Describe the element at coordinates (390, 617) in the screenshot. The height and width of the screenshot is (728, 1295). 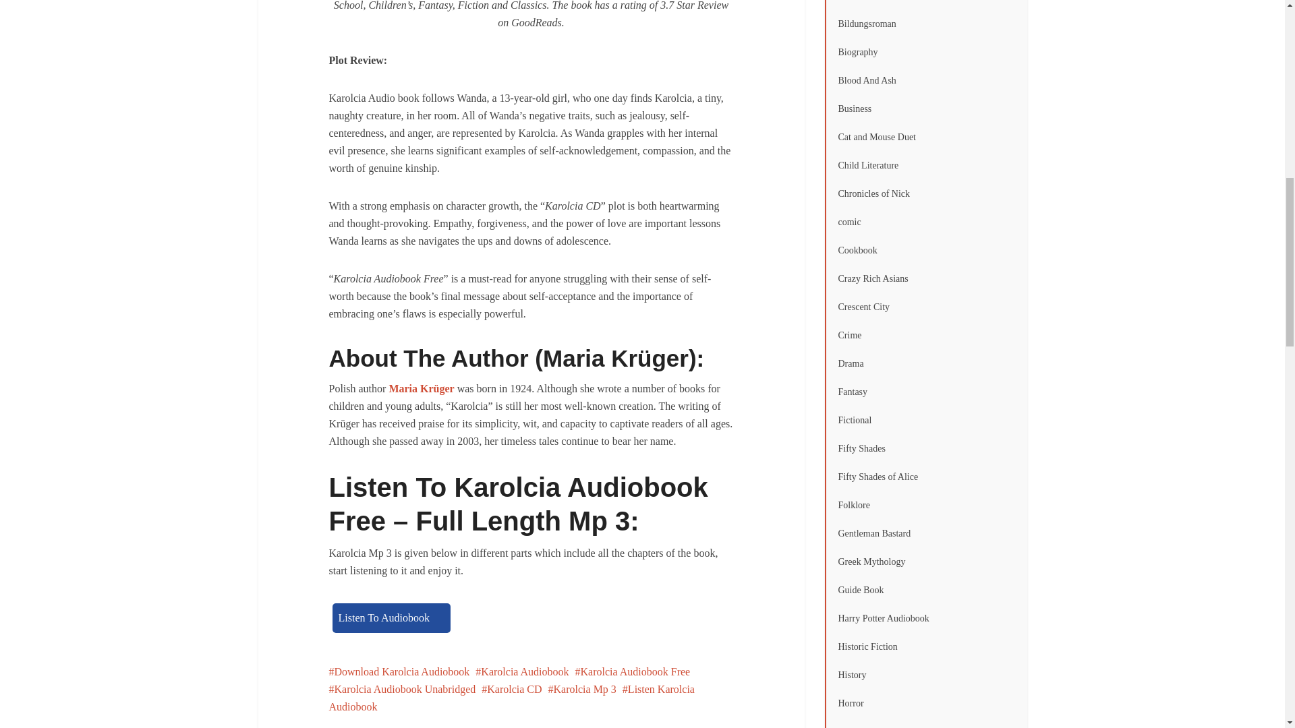
I see `Listen To Audiobook` at that location.